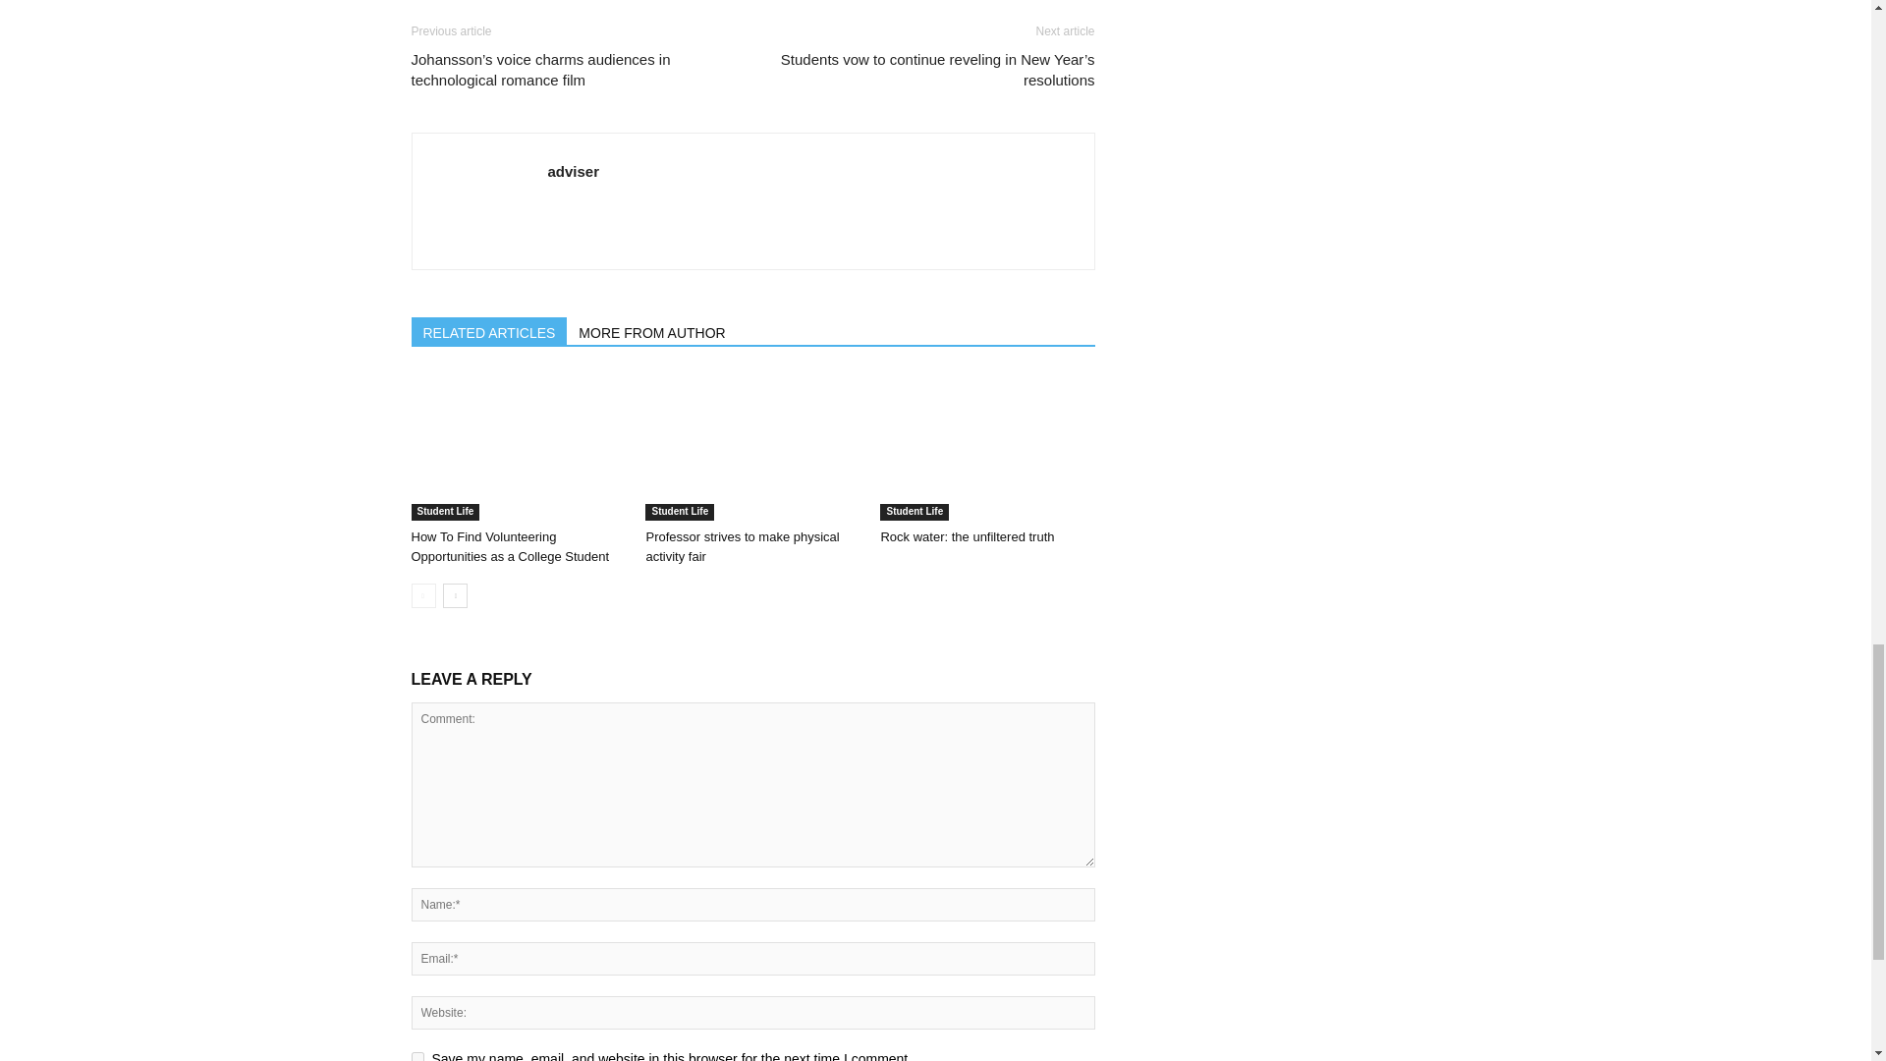 The width and height of the screenshot is (1886, 1061). I want to click on How To Find Volunteering Opportunities as a College Student, so click(510, 546).